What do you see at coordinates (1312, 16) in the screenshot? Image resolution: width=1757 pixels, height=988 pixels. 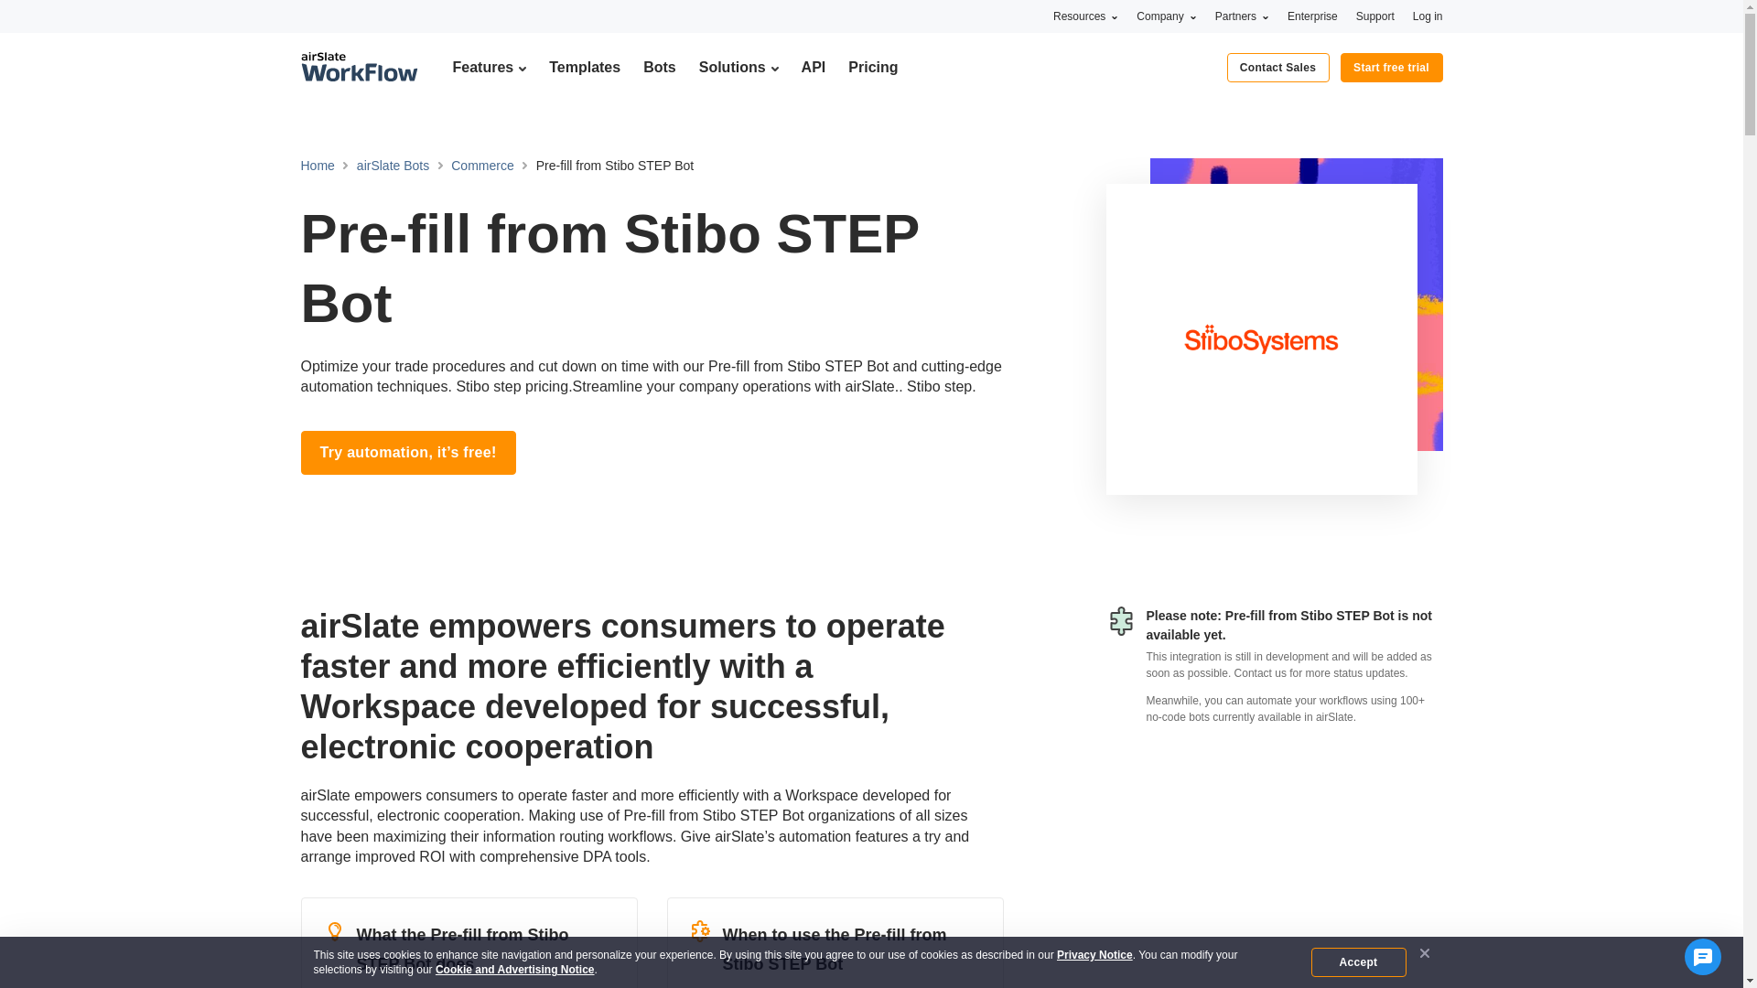 I see `Enterprise` at bounding box center [1312, 16].